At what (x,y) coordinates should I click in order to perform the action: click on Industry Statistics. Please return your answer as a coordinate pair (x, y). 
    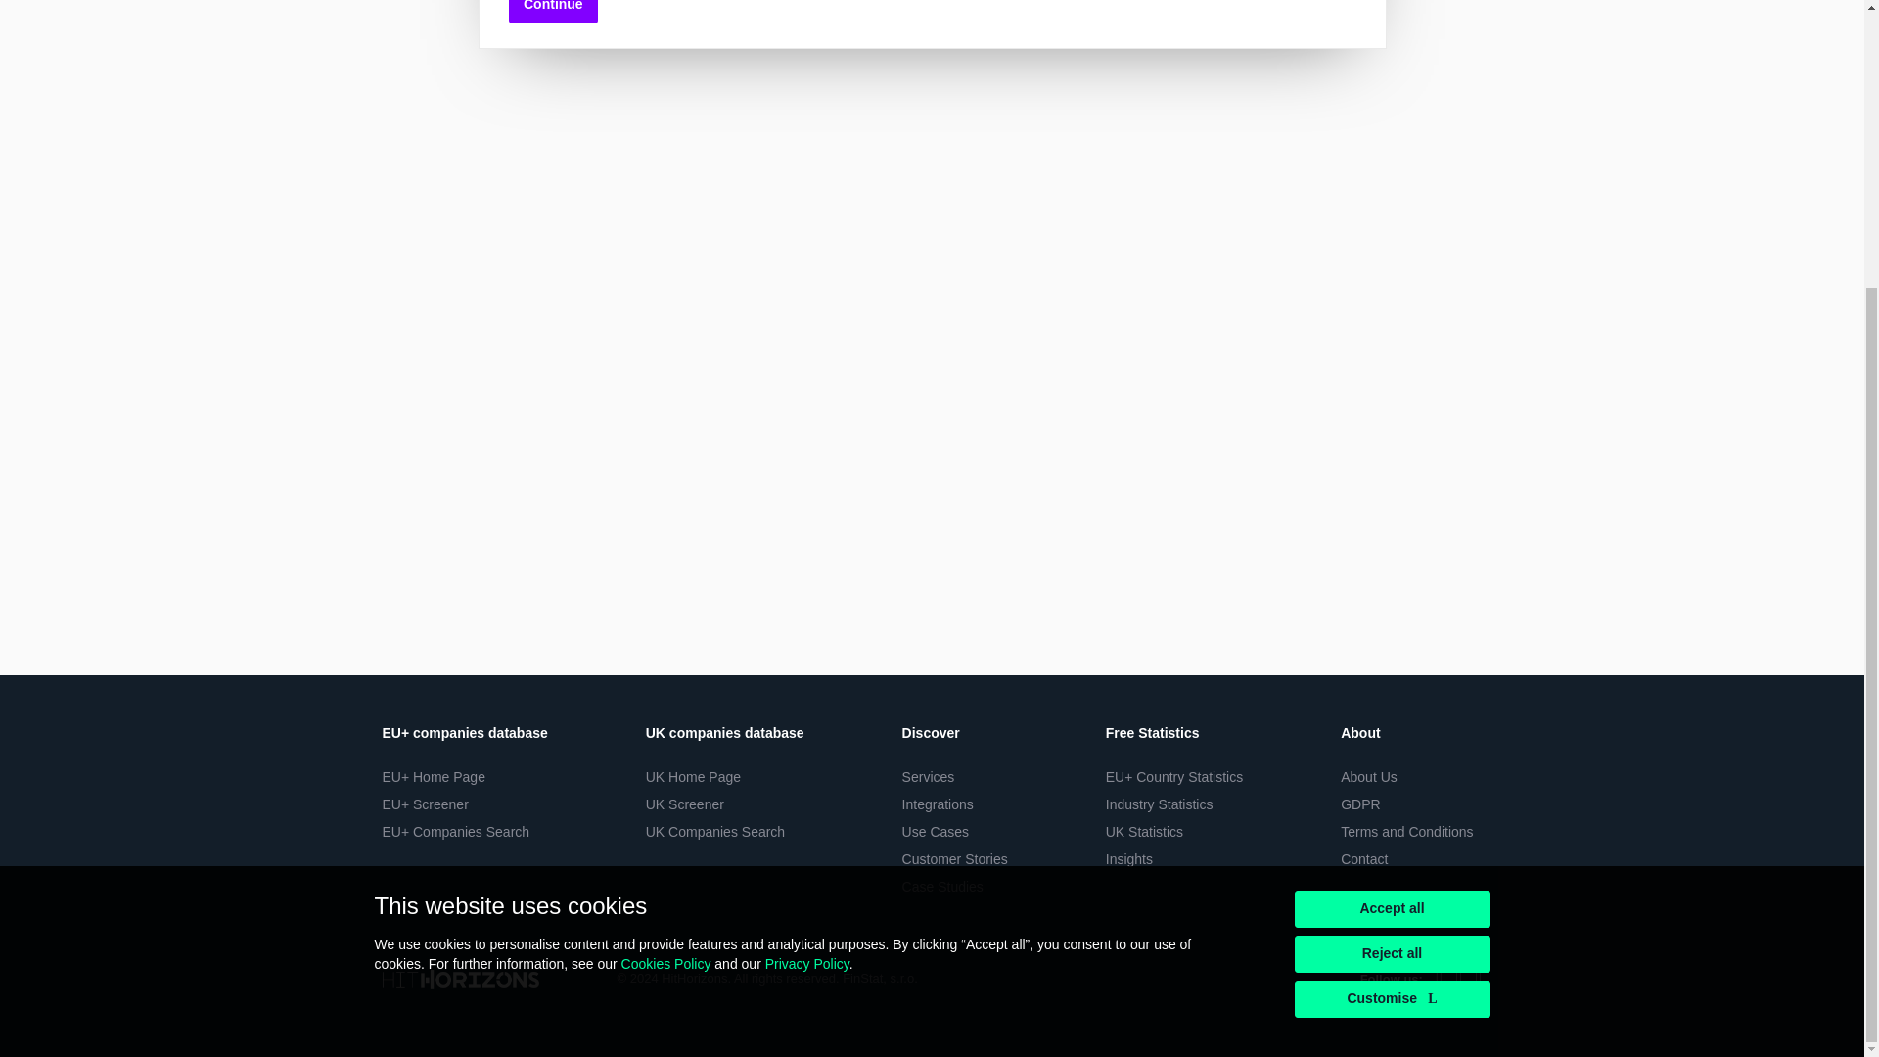
    Looking at the image, I should click on (1160, 804).